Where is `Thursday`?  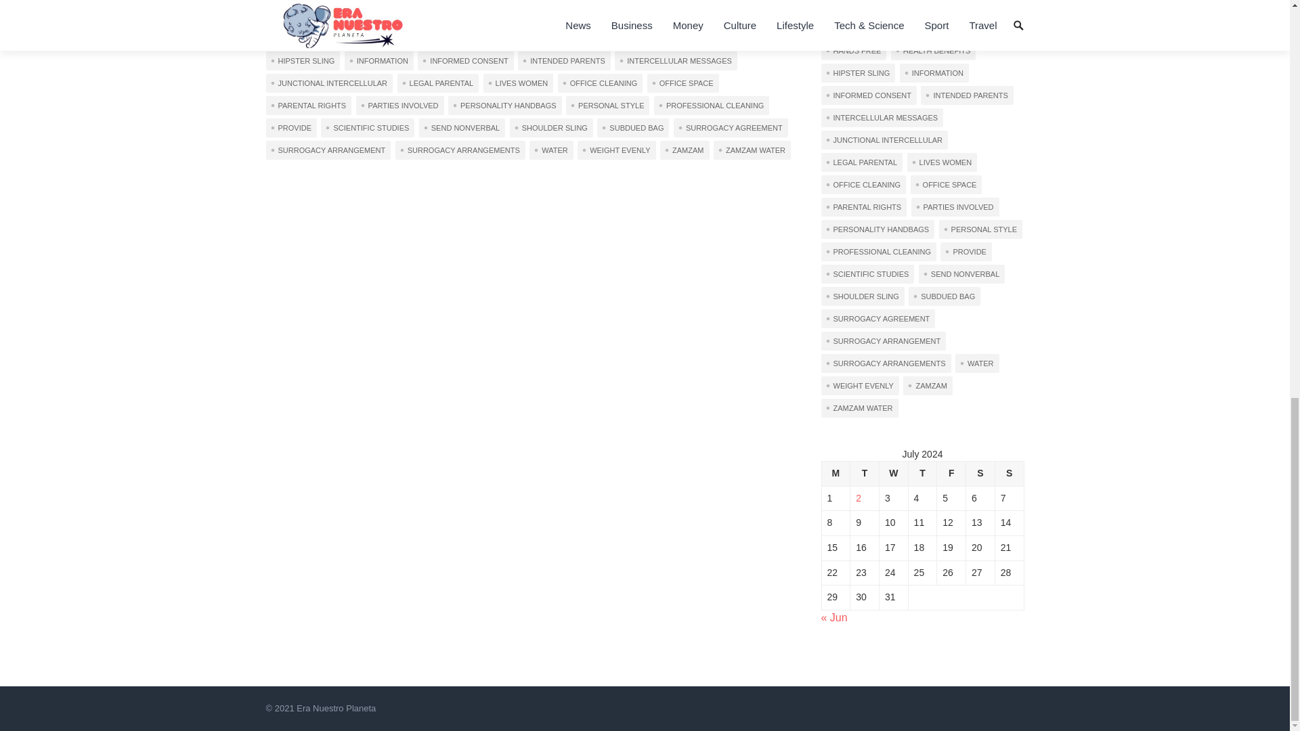 Thursday is located at coordinates (922, 474).